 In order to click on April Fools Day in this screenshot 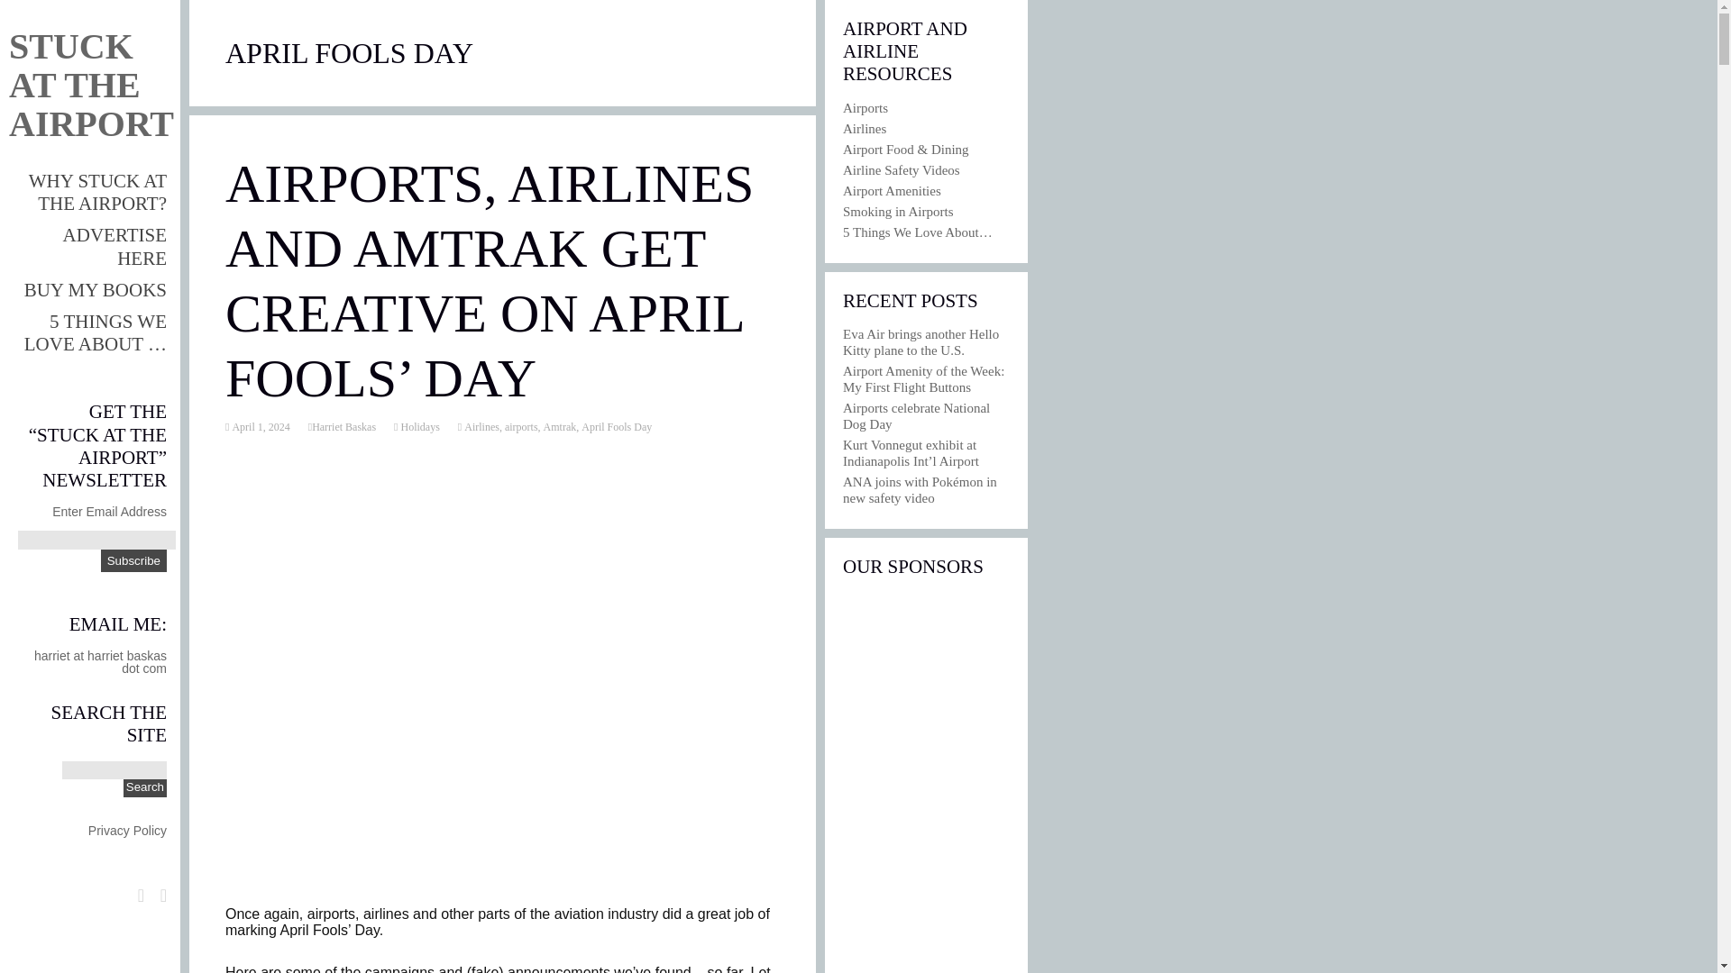, I will do `click(617, 426)`.